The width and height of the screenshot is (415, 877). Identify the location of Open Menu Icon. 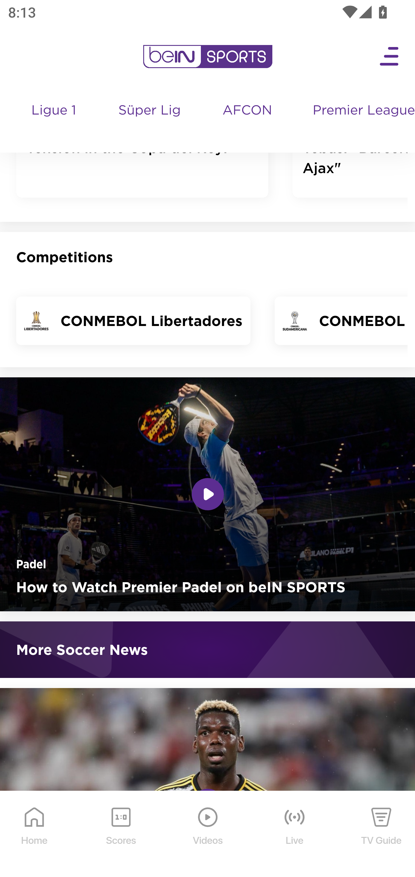
(390, 57).